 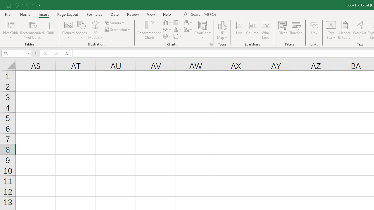 What do you see at coordinates (212, 44) in the screenshot?
I see `Recommended Charts` at bounding box center [212, 44].